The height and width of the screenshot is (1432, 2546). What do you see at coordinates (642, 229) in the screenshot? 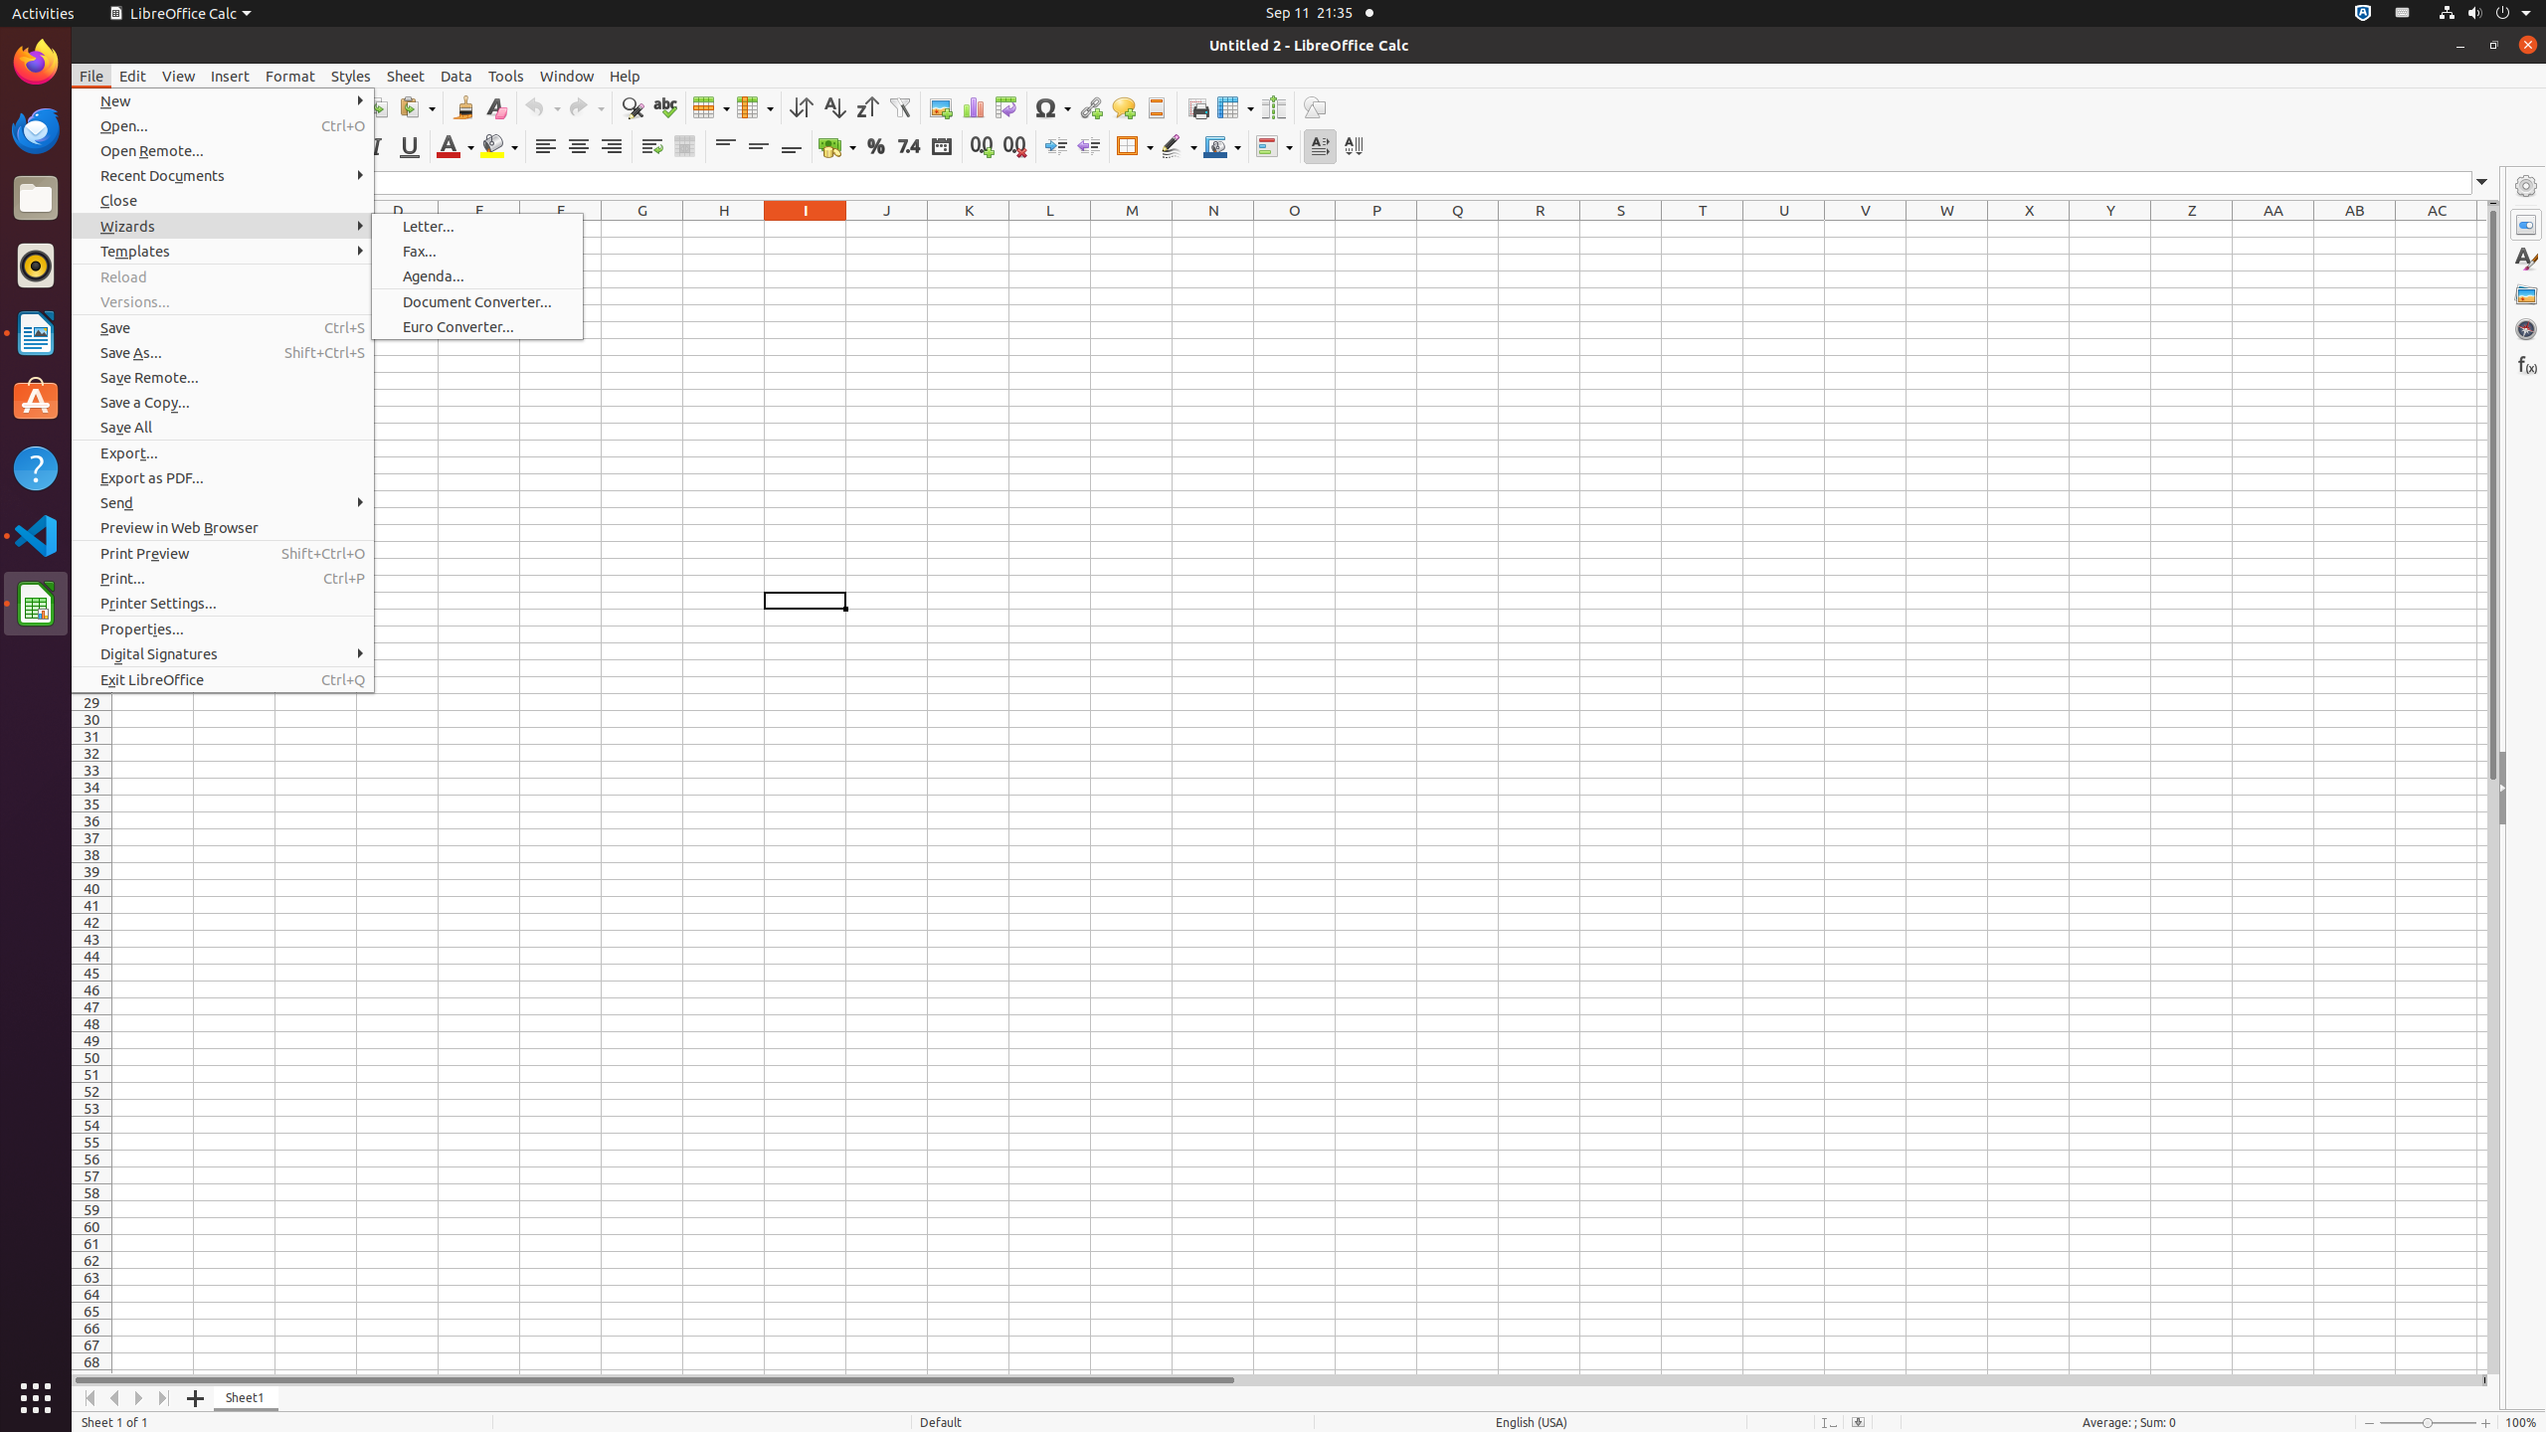
I see `G1` at bounding box center [642, 229].